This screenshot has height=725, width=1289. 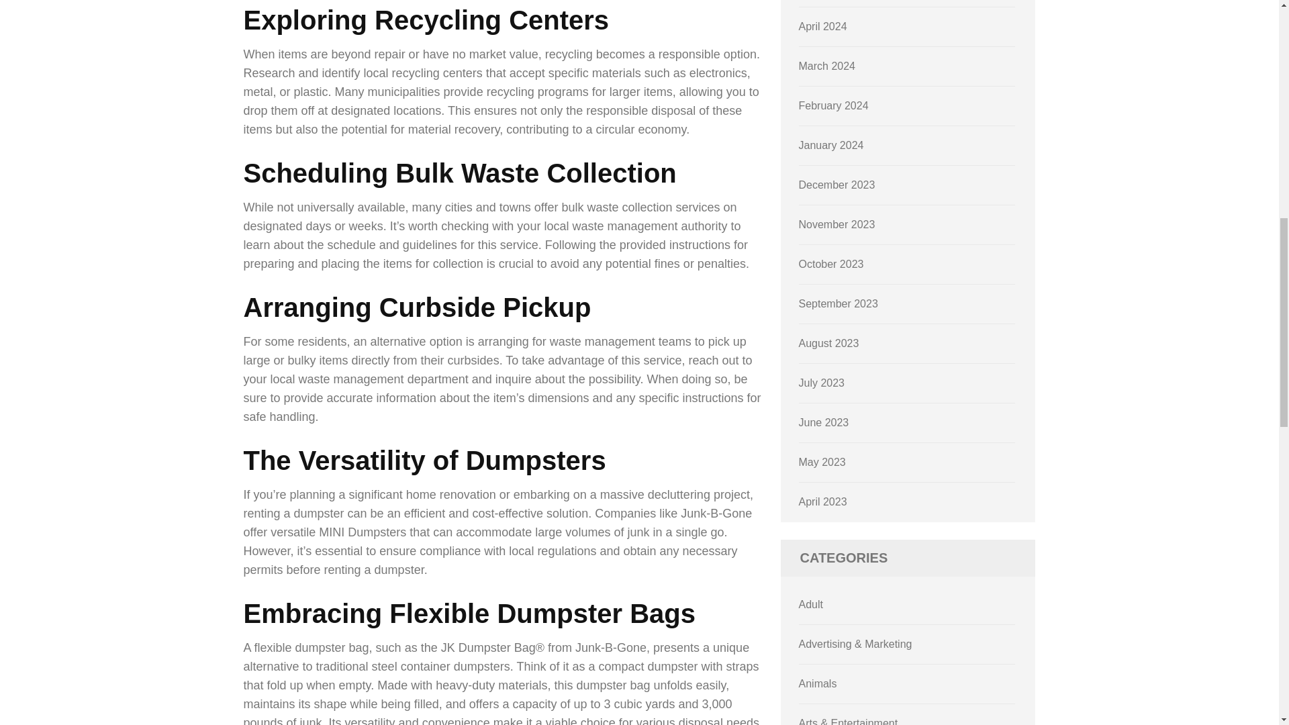 What do you see at coordinates (834, 106) in the screenshot?
I see `February 2024` at bounding box center [834, 106].